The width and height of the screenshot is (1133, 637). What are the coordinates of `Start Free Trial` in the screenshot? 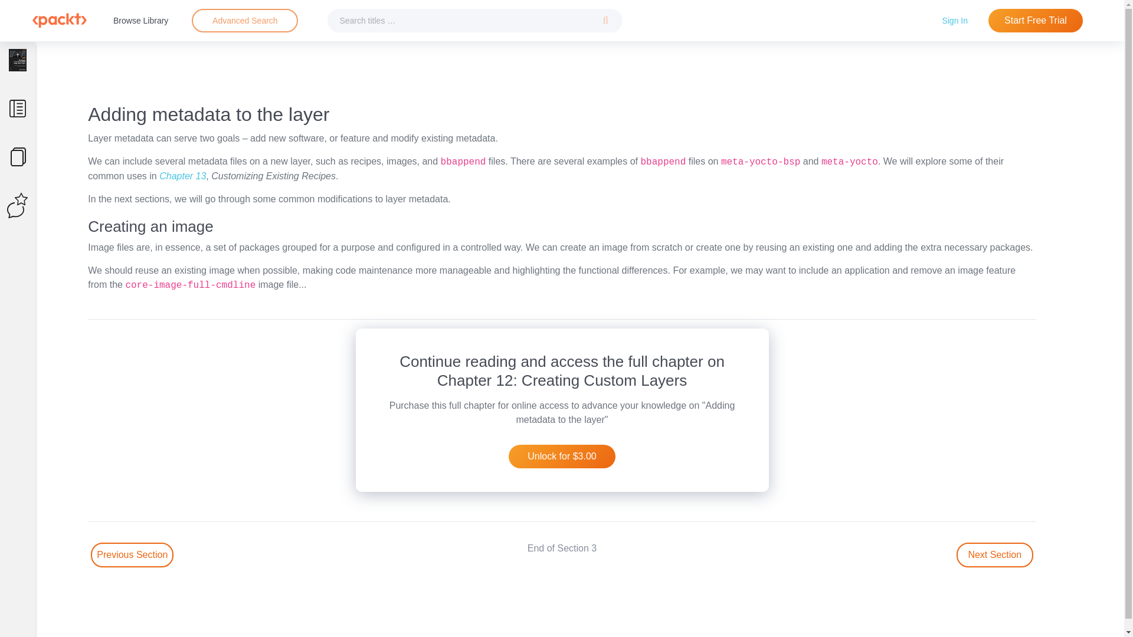 It's located at (1035, 21).